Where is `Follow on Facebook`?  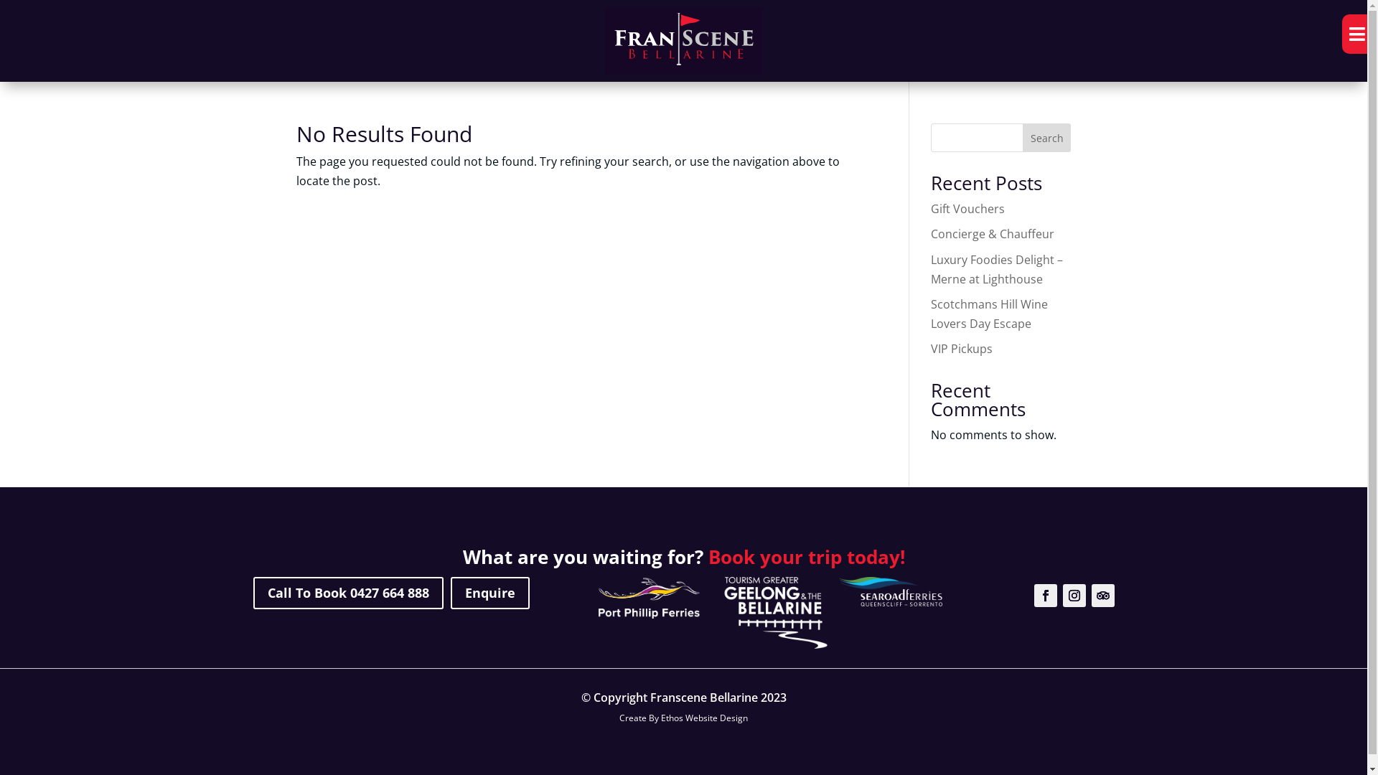
Follow on Facebook is located at coordinates (1045, 596).